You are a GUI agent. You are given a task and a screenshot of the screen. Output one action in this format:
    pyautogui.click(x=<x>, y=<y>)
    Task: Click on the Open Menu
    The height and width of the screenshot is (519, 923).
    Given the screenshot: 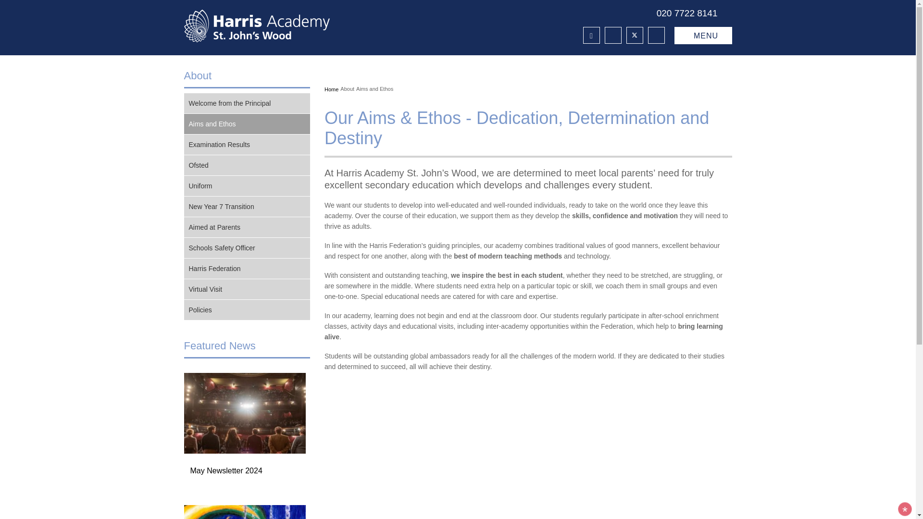 What is the action you would take?
    pyautogui.click(x=703, y=36)
    